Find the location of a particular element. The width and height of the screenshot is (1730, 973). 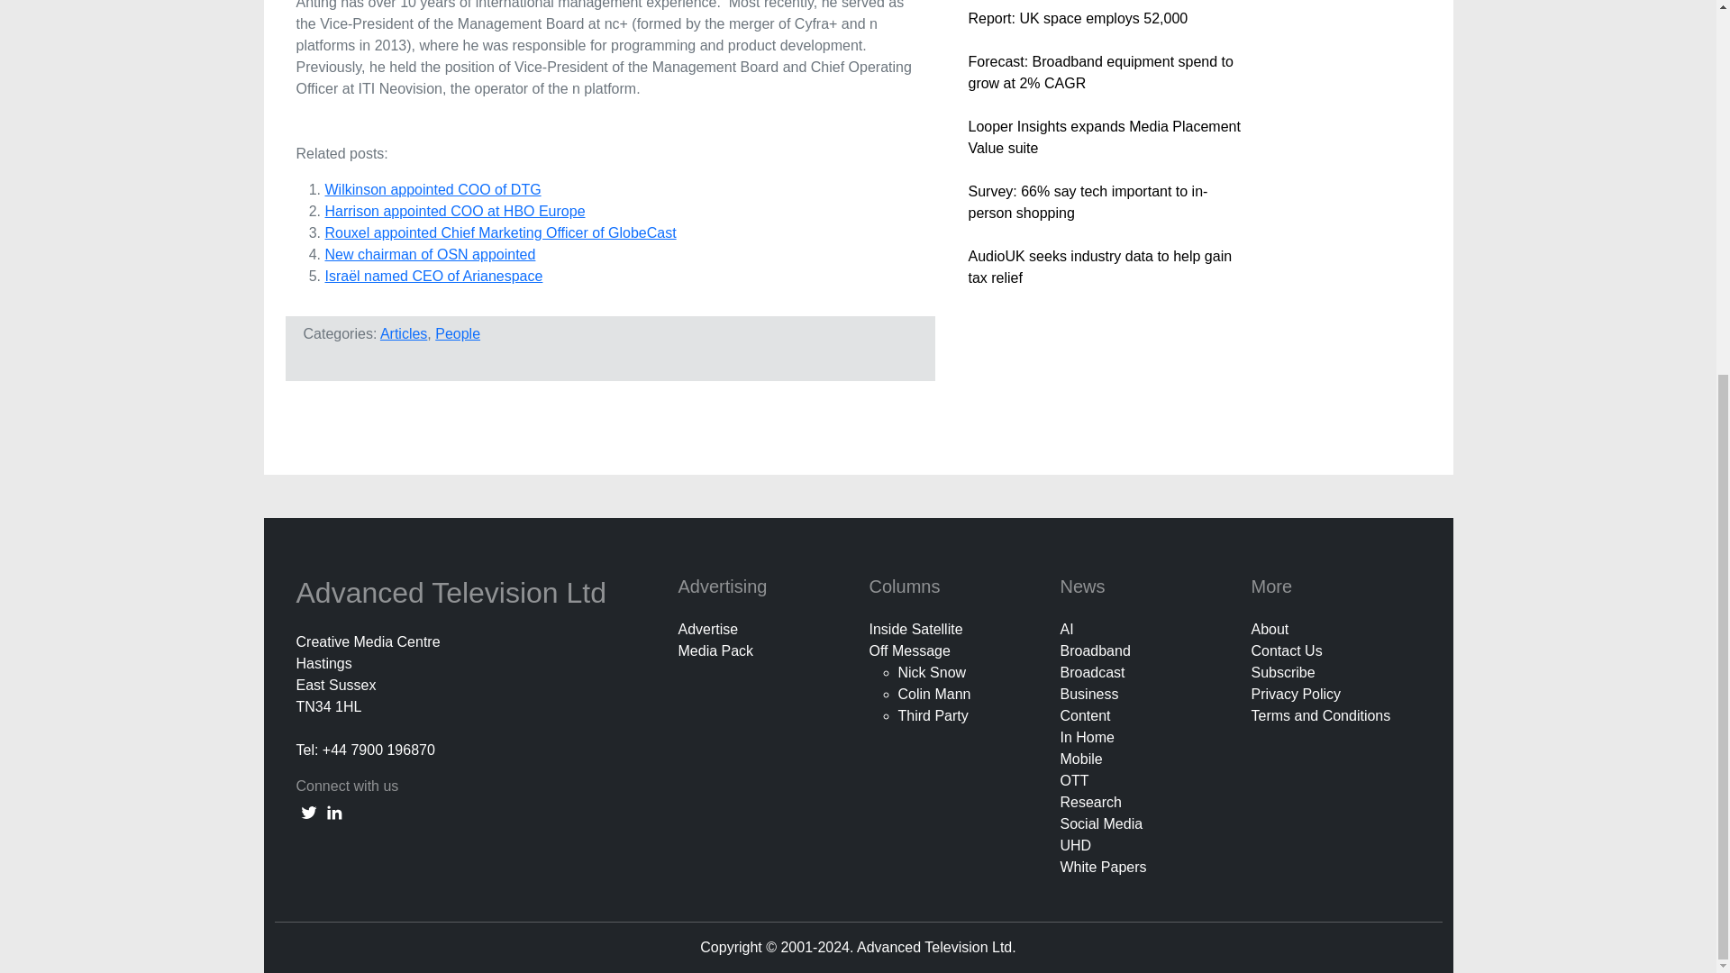

Advanced Television Ltd  is located at coordinates (454, 593).